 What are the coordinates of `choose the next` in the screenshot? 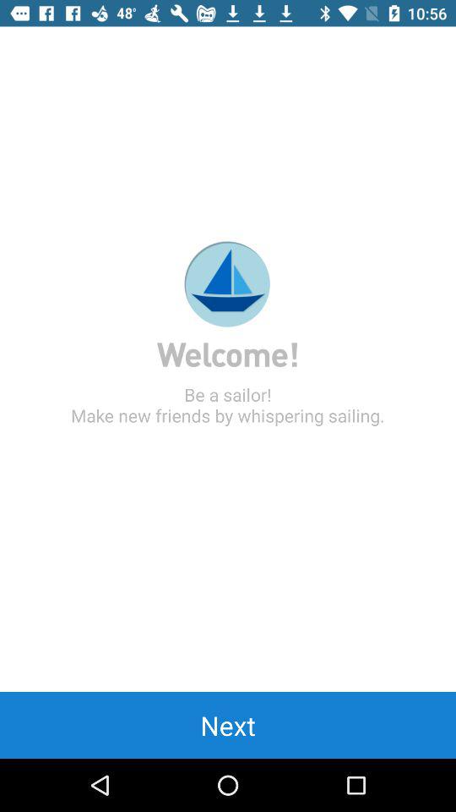 It's located at (228, 725).